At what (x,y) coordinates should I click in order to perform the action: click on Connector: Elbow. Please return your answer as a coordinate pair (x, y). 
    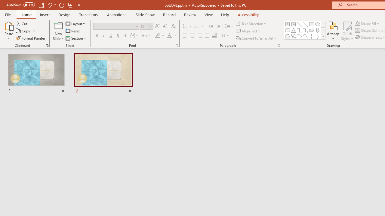
    Looking at the image, I should click on (300, 30).